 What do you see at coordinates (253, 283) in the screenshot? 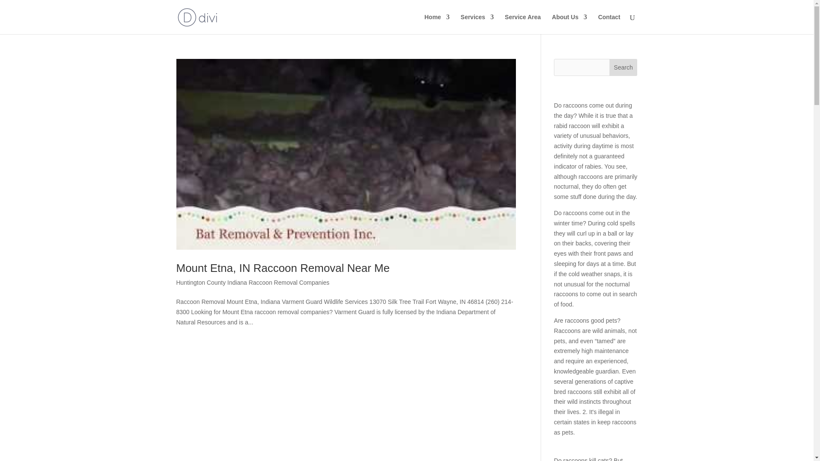
I see `Huntington County Indiana Raccoon Removal Companies` at bounding box center [253, 283].